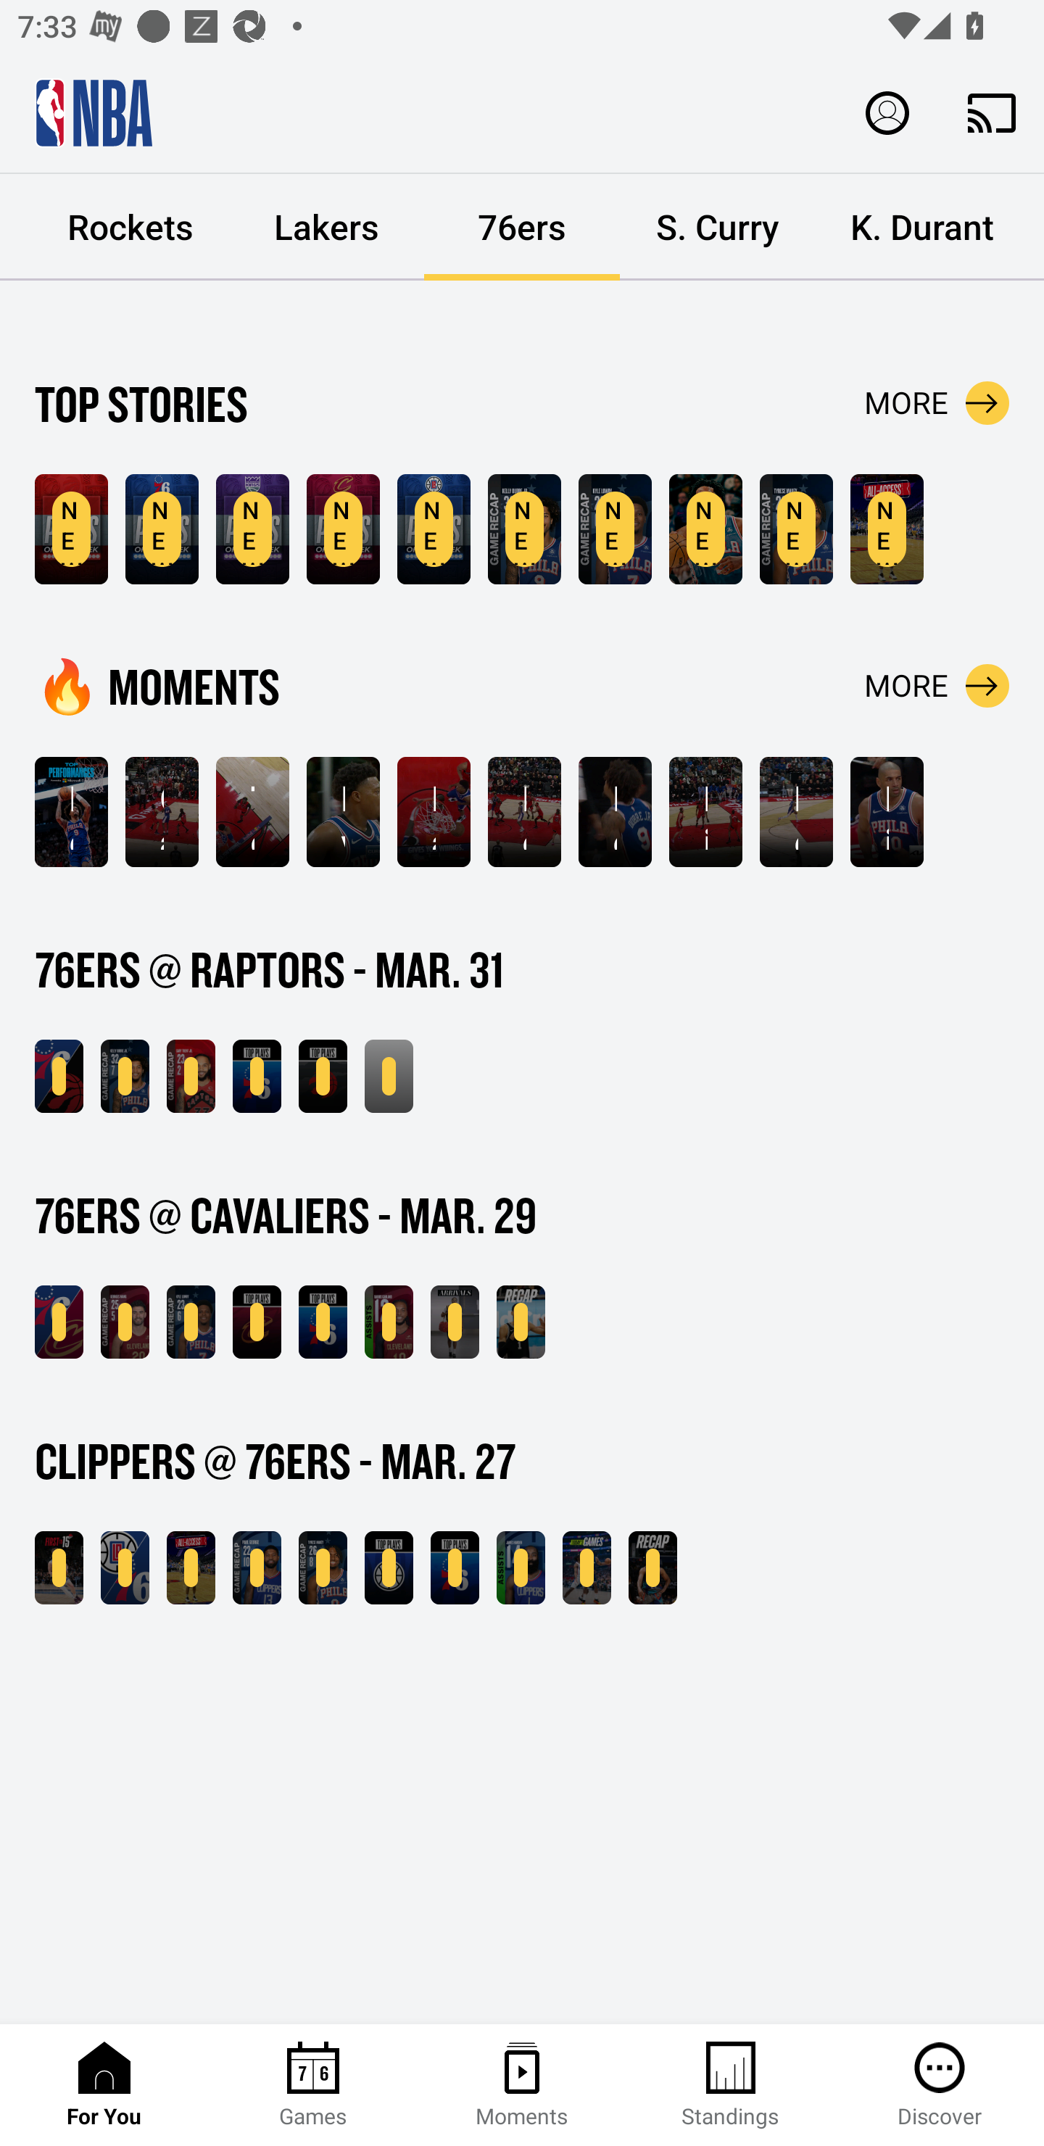 This screenshot has width=1044, height=2146. I want to click on NEW Highlights From Kyle Lowry's 23-Point Game, so click(191, 1322).